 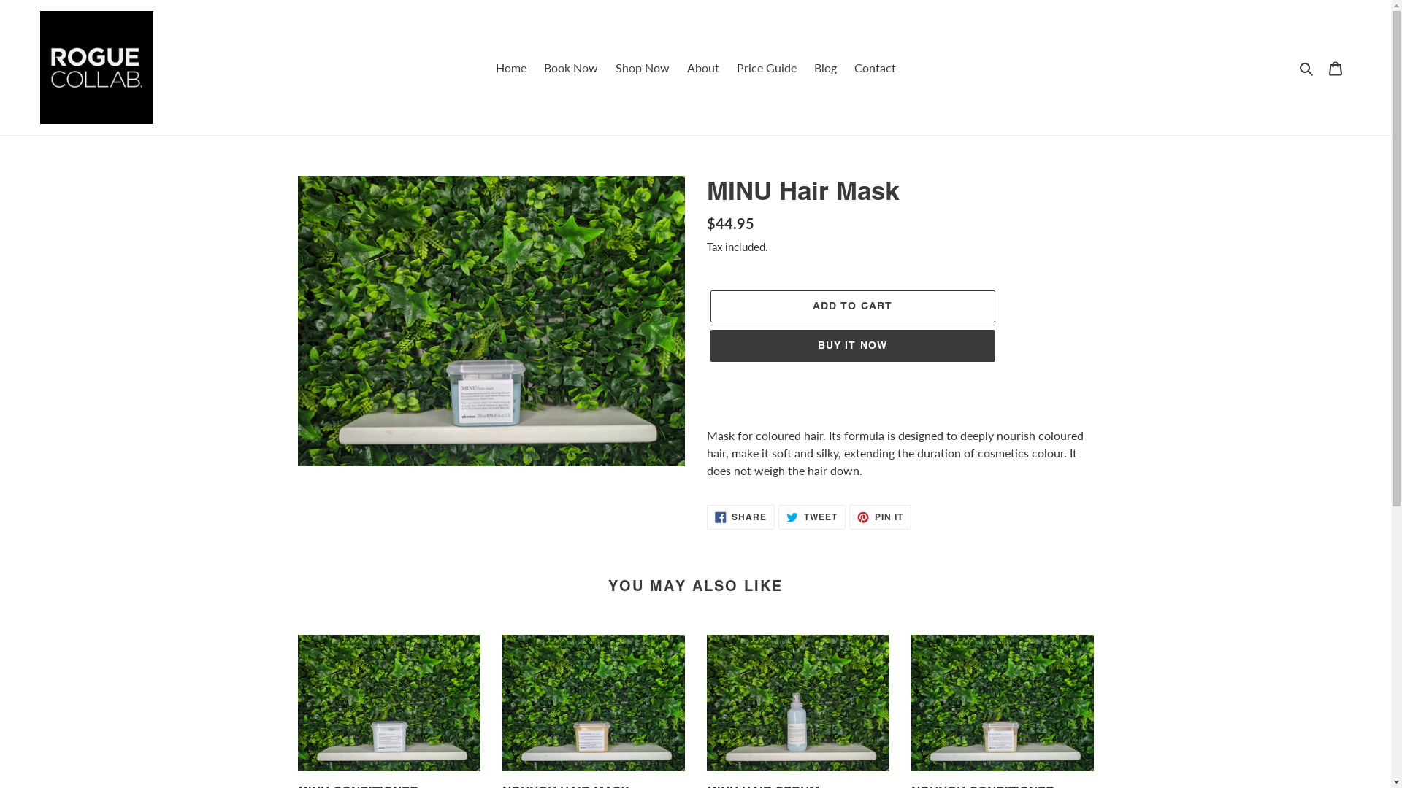 I want to click on Book Now, so click(x=570, y=67).